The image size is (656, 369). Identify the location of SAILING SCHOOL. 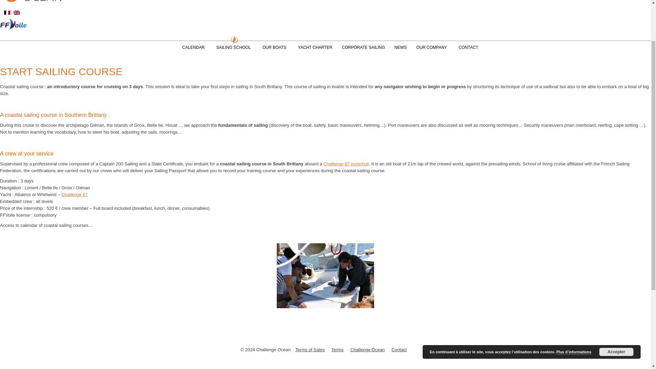
(234, 47).